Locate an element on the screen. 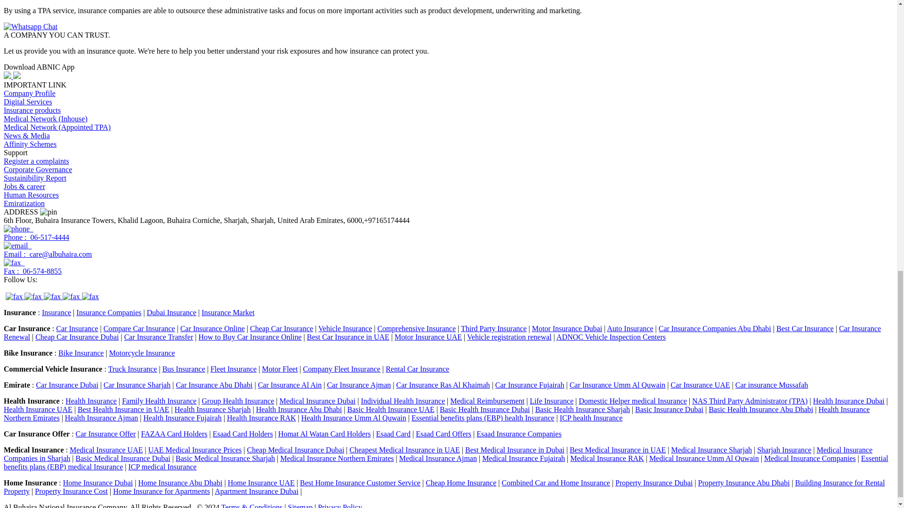 This screenshot has height=508, width=904. Twitter is located at coordinates (53, 296).